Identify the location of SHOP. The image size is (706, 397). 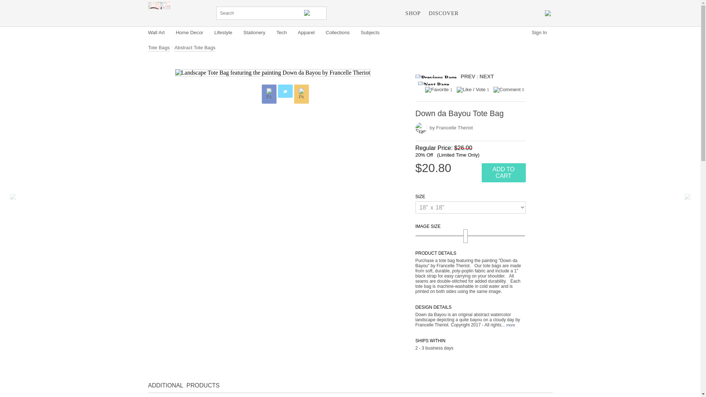
(413, 13).